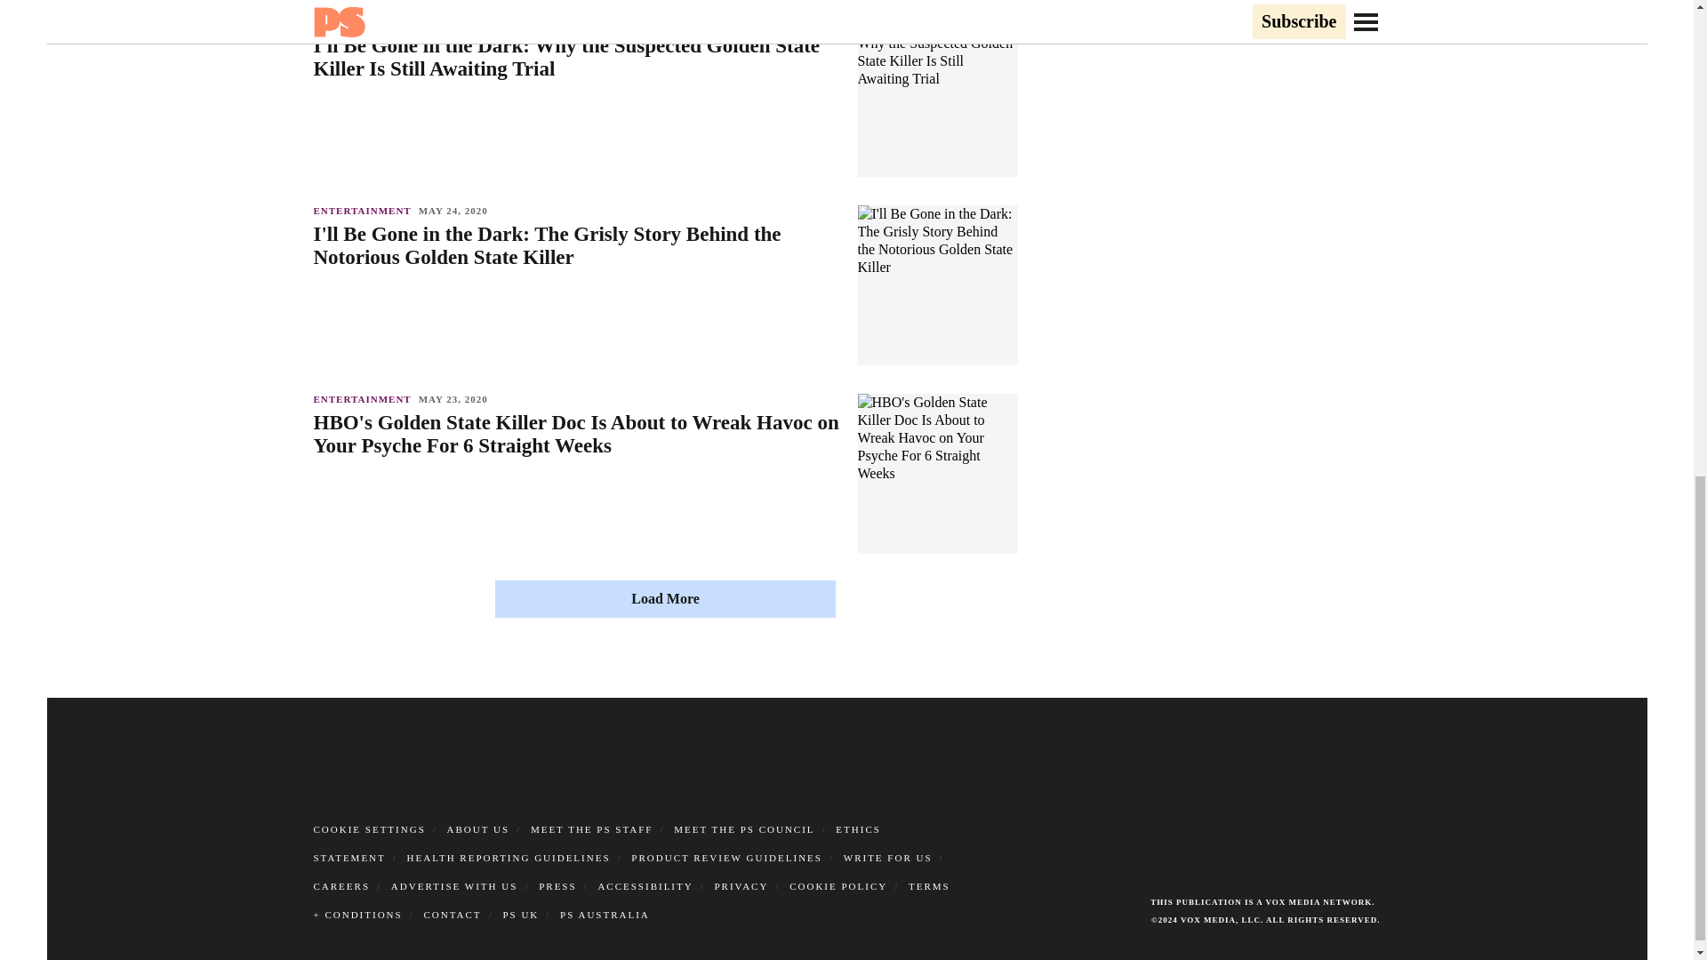 The image size is (1707, 960). What do you see at coordinates (887, 857) in the screenshot?
I see `WRITE FOR US` at bounding box center [887, 857].